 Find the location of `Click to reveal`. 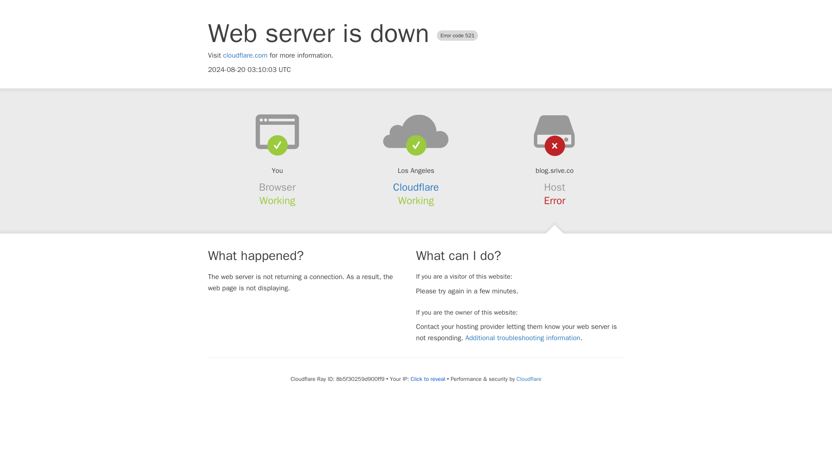

Click to reveal is located at coordinates (428, 379).